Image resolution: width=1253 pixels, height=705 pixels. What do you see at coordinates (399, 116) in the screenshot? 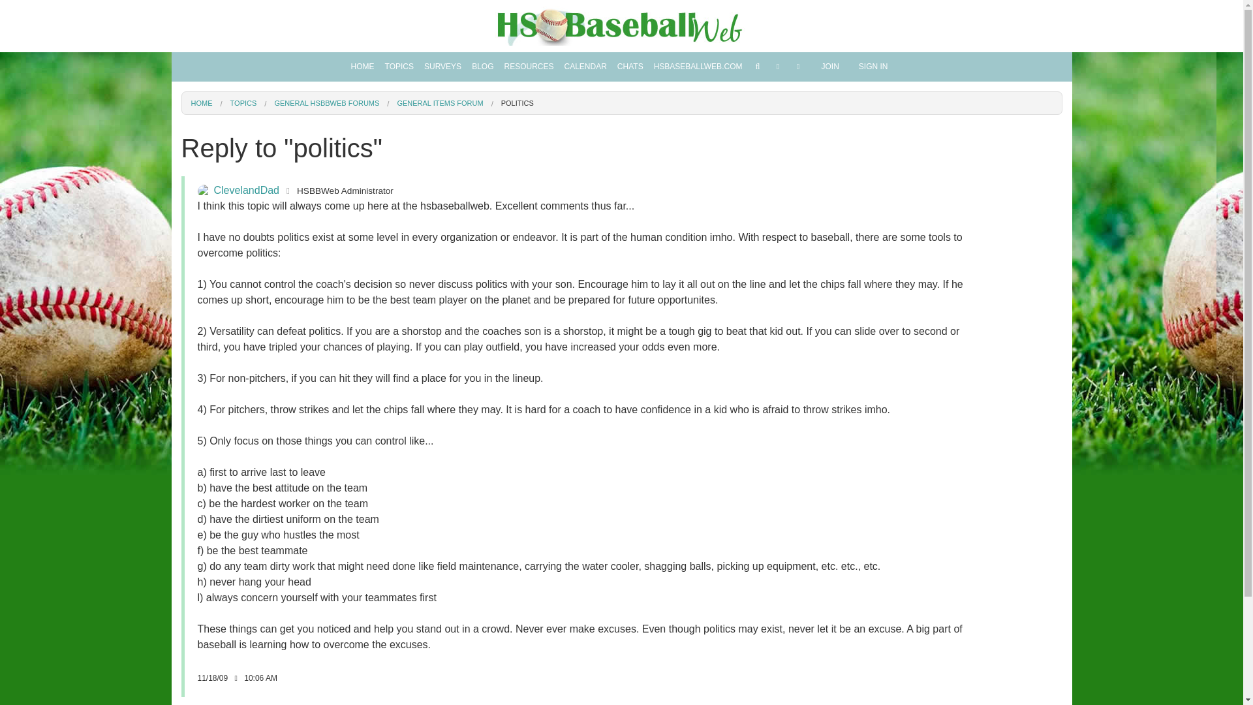
I see `ALL TOPICS` at bounding box center [399, 116].